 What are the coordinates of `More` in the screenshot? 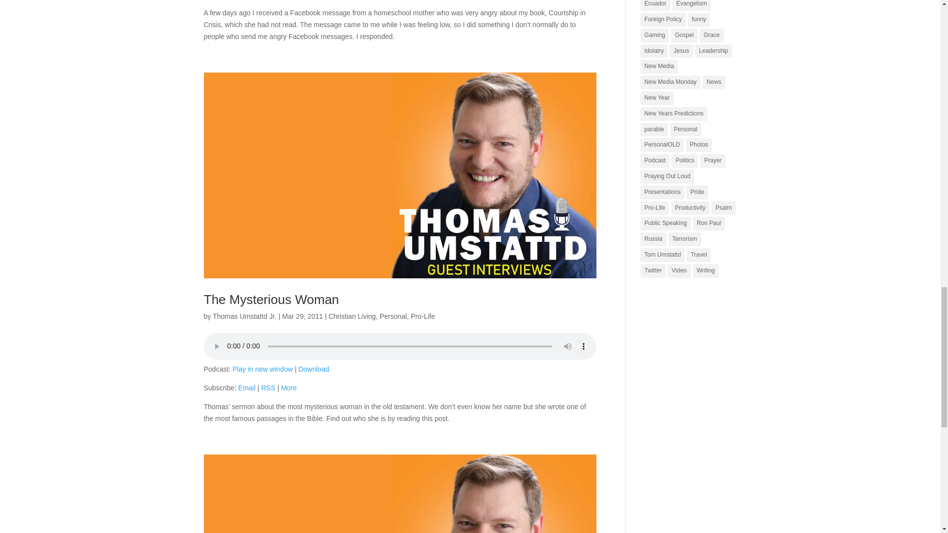 It's located at (288, 387).